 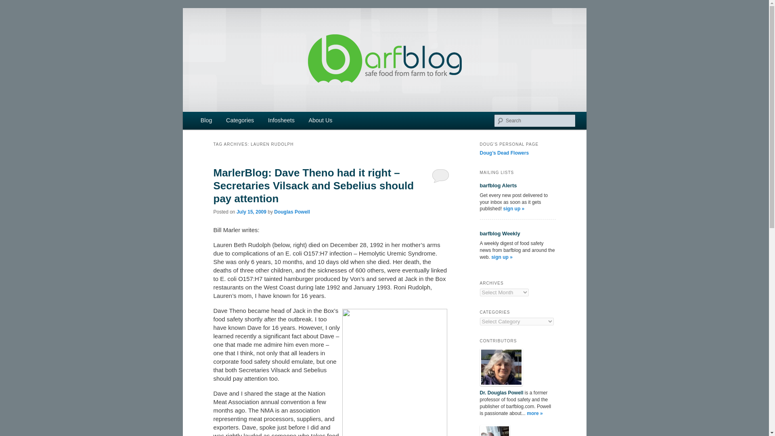 I want to click on barfblog, so click(x=237, y=37).